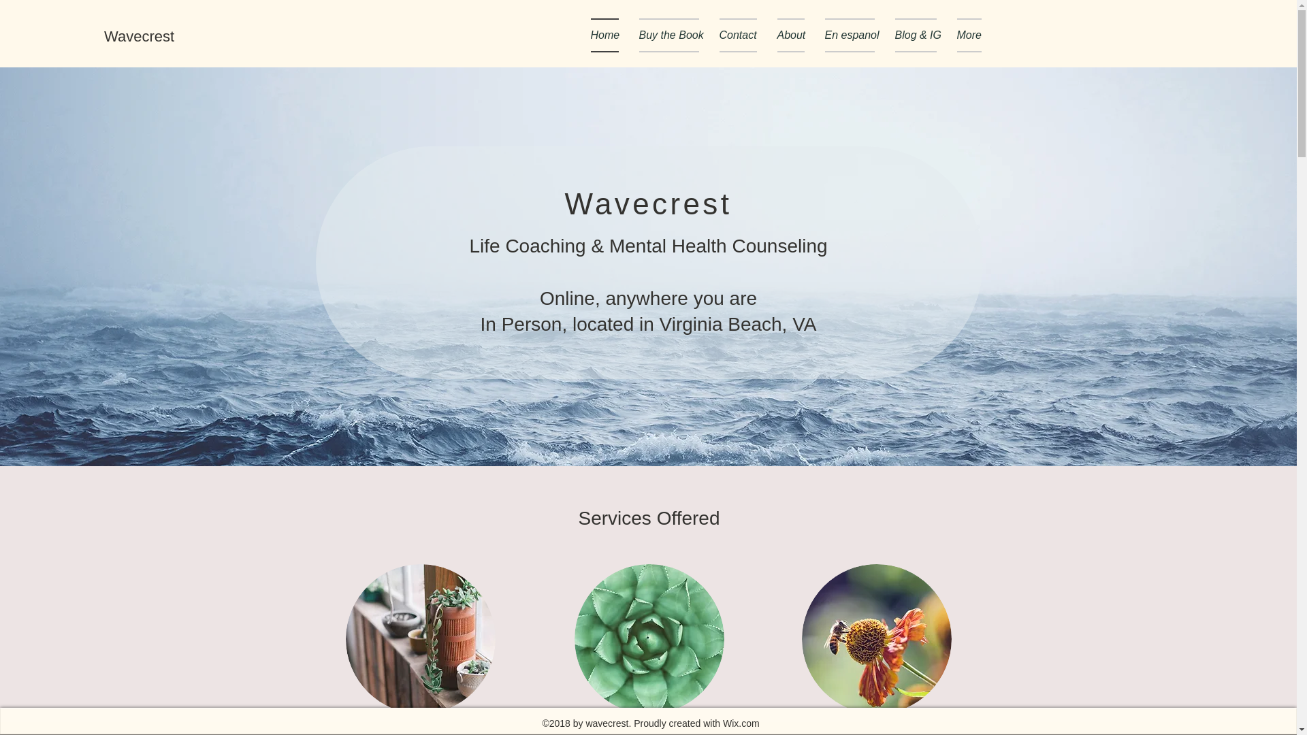 This screenshot has height=735, width=1307. I want to click on Wavecrest, so click(139, 36).